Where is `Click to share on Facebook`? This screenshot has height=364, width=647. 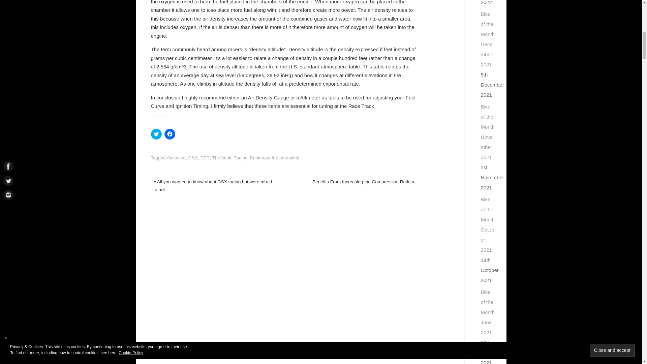
Click to share on Facebook is located at coordinates (170, 134).